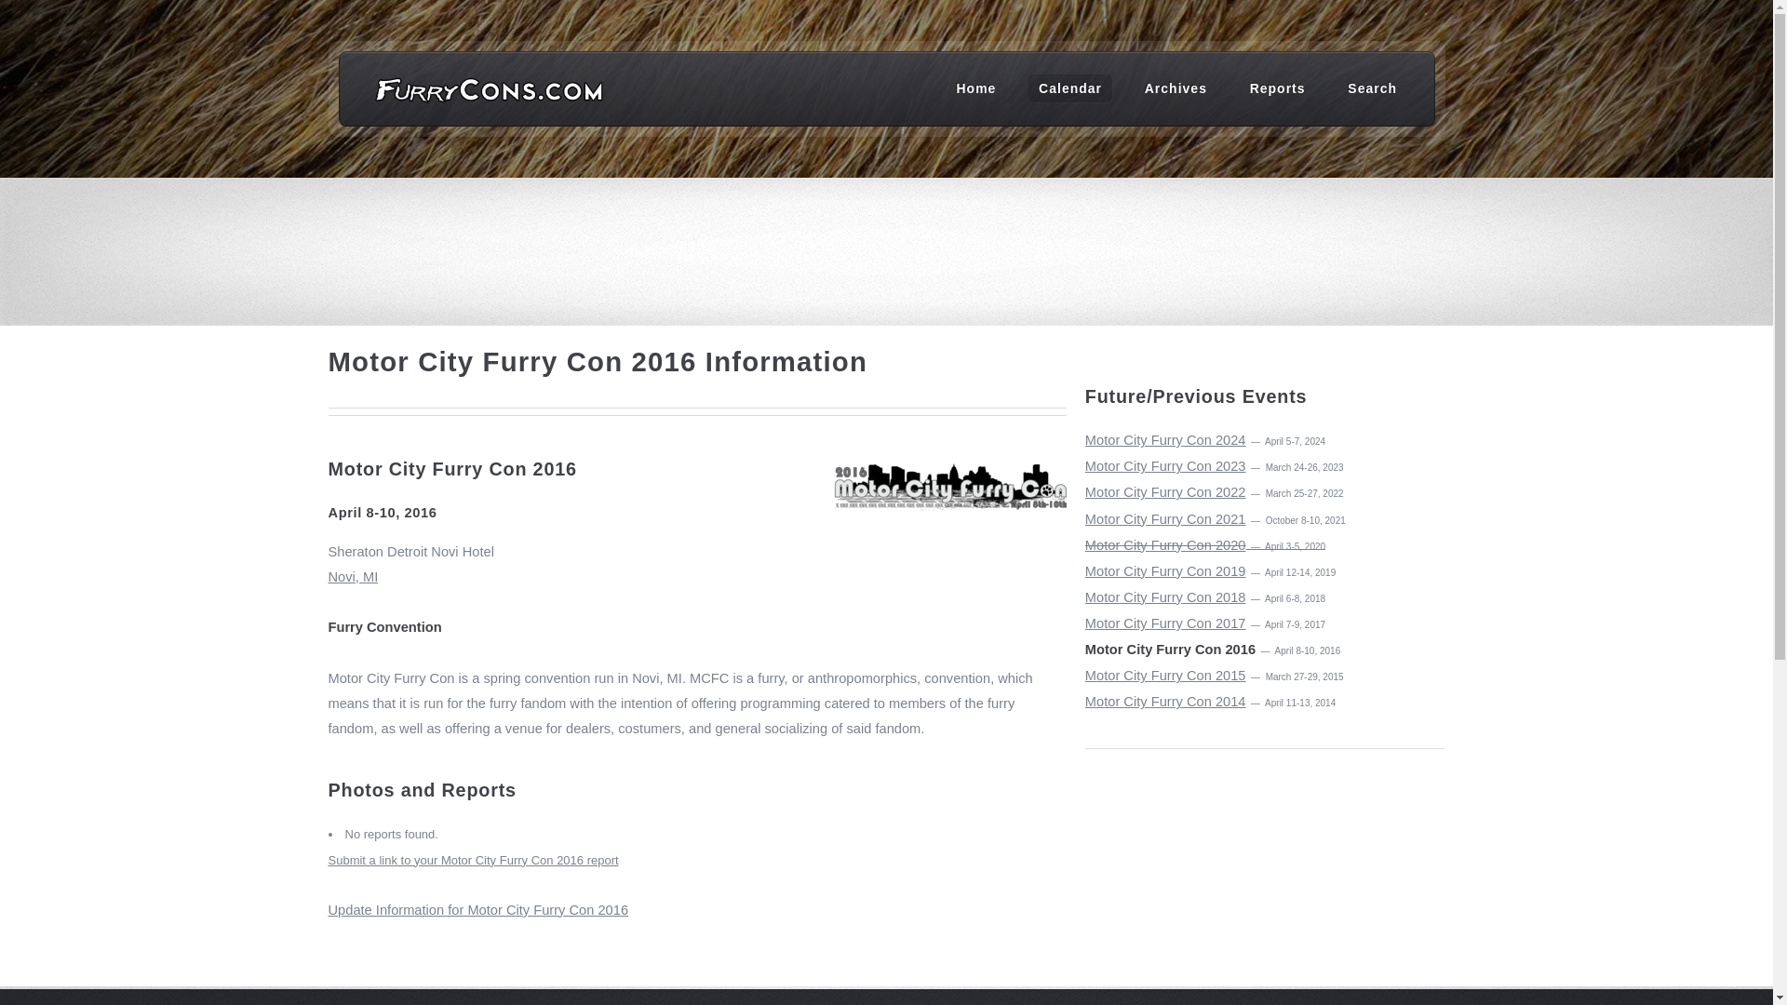 Image resolution: width=1787 pixels, height=1005 pixels. Describe the element at coordinates (1070, 87) in the screenshot. I see `Calendar` at that location.